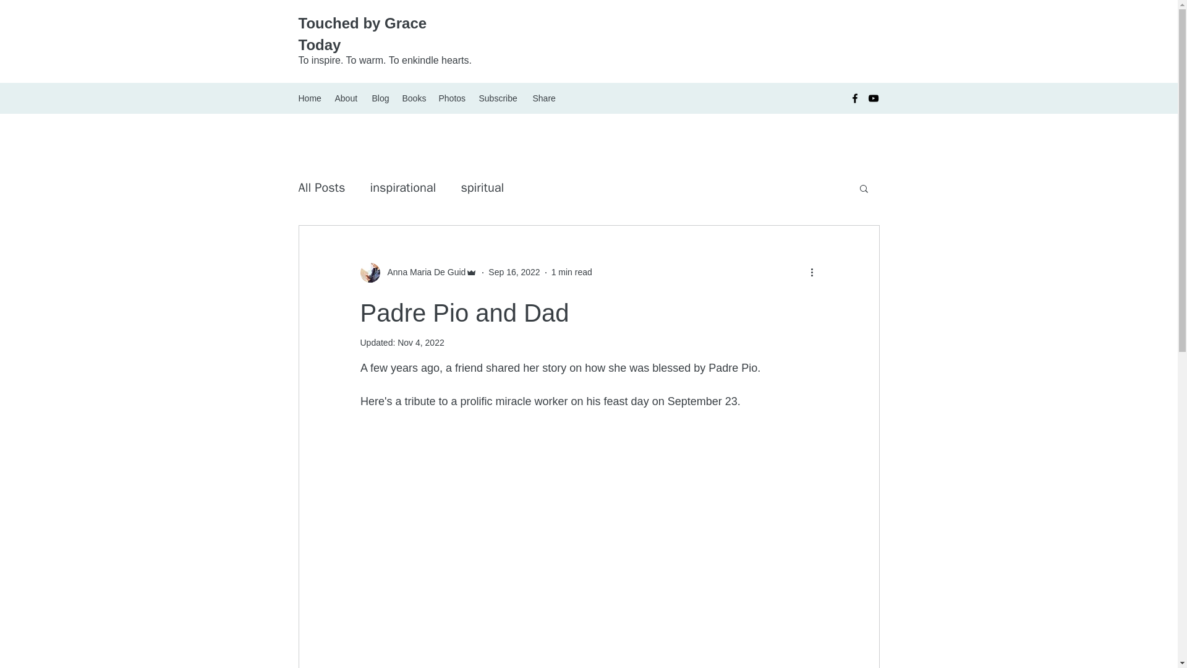  What do you see at coordinates (499, 98) in the screenshot?
I see `Subscribe` at bounding box center [499, 98].